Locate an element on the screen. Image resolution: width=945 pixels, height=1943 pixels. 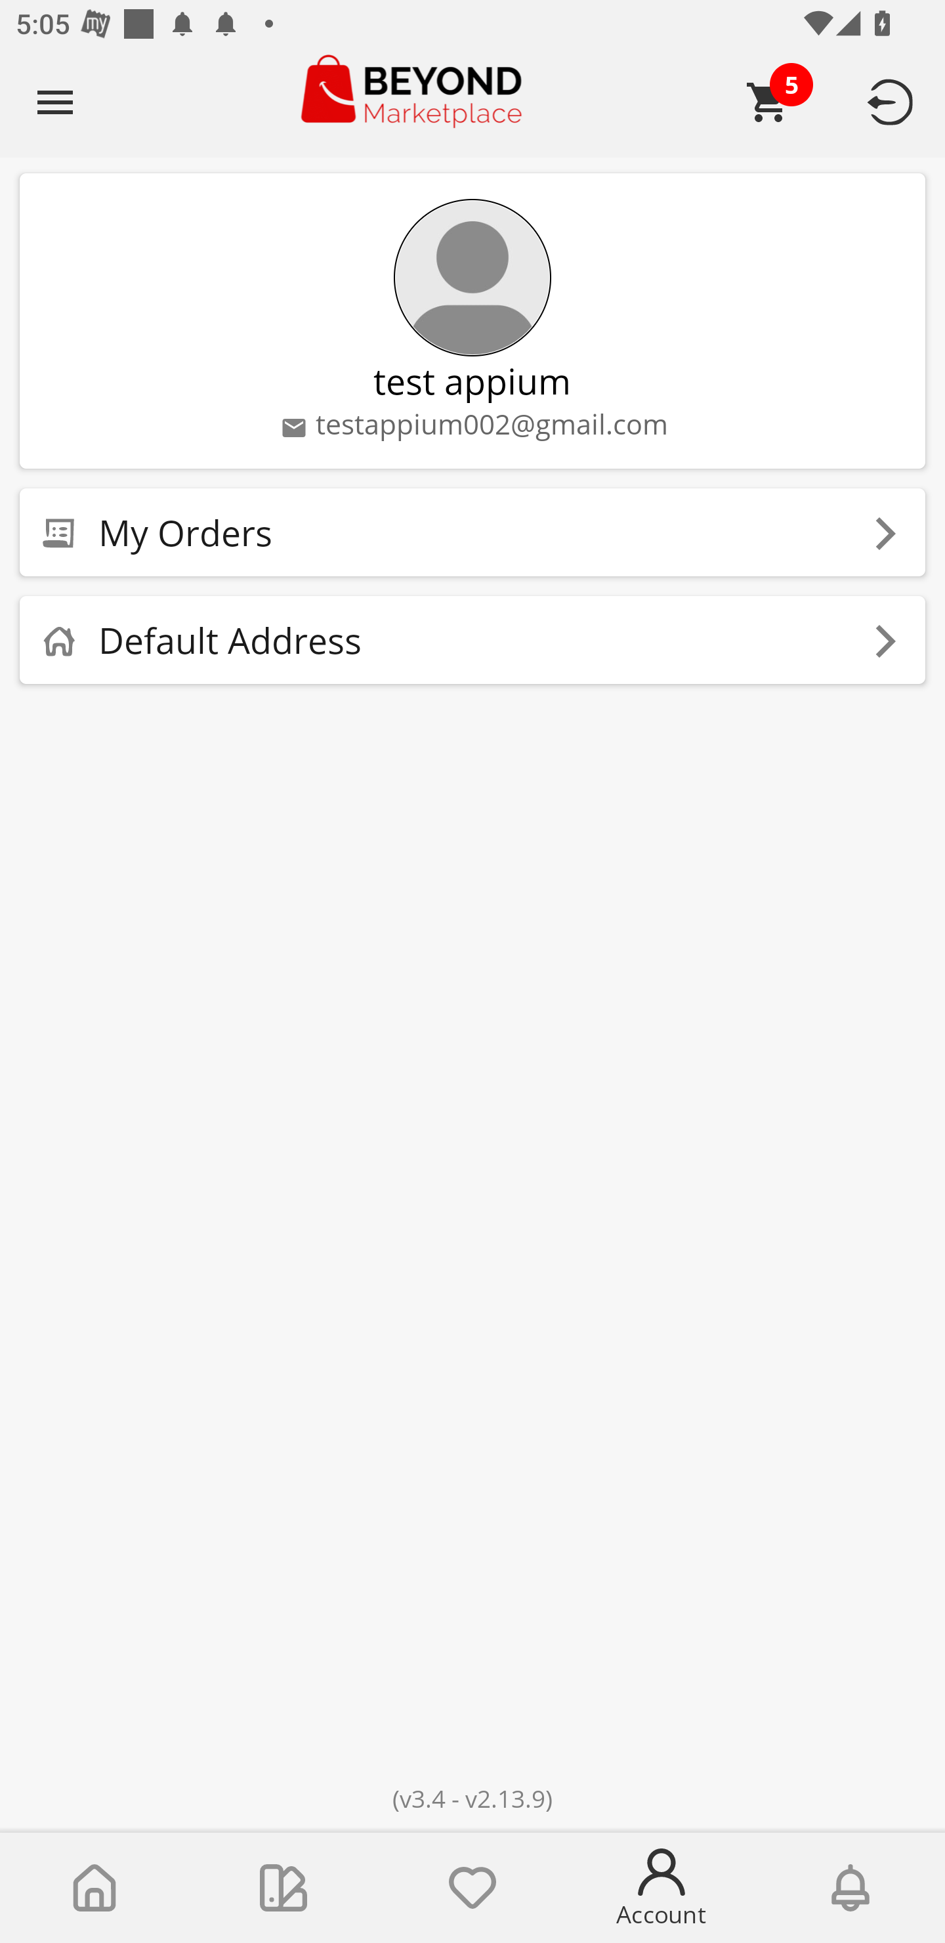
Notifications is located at coordinates (850, 1888).